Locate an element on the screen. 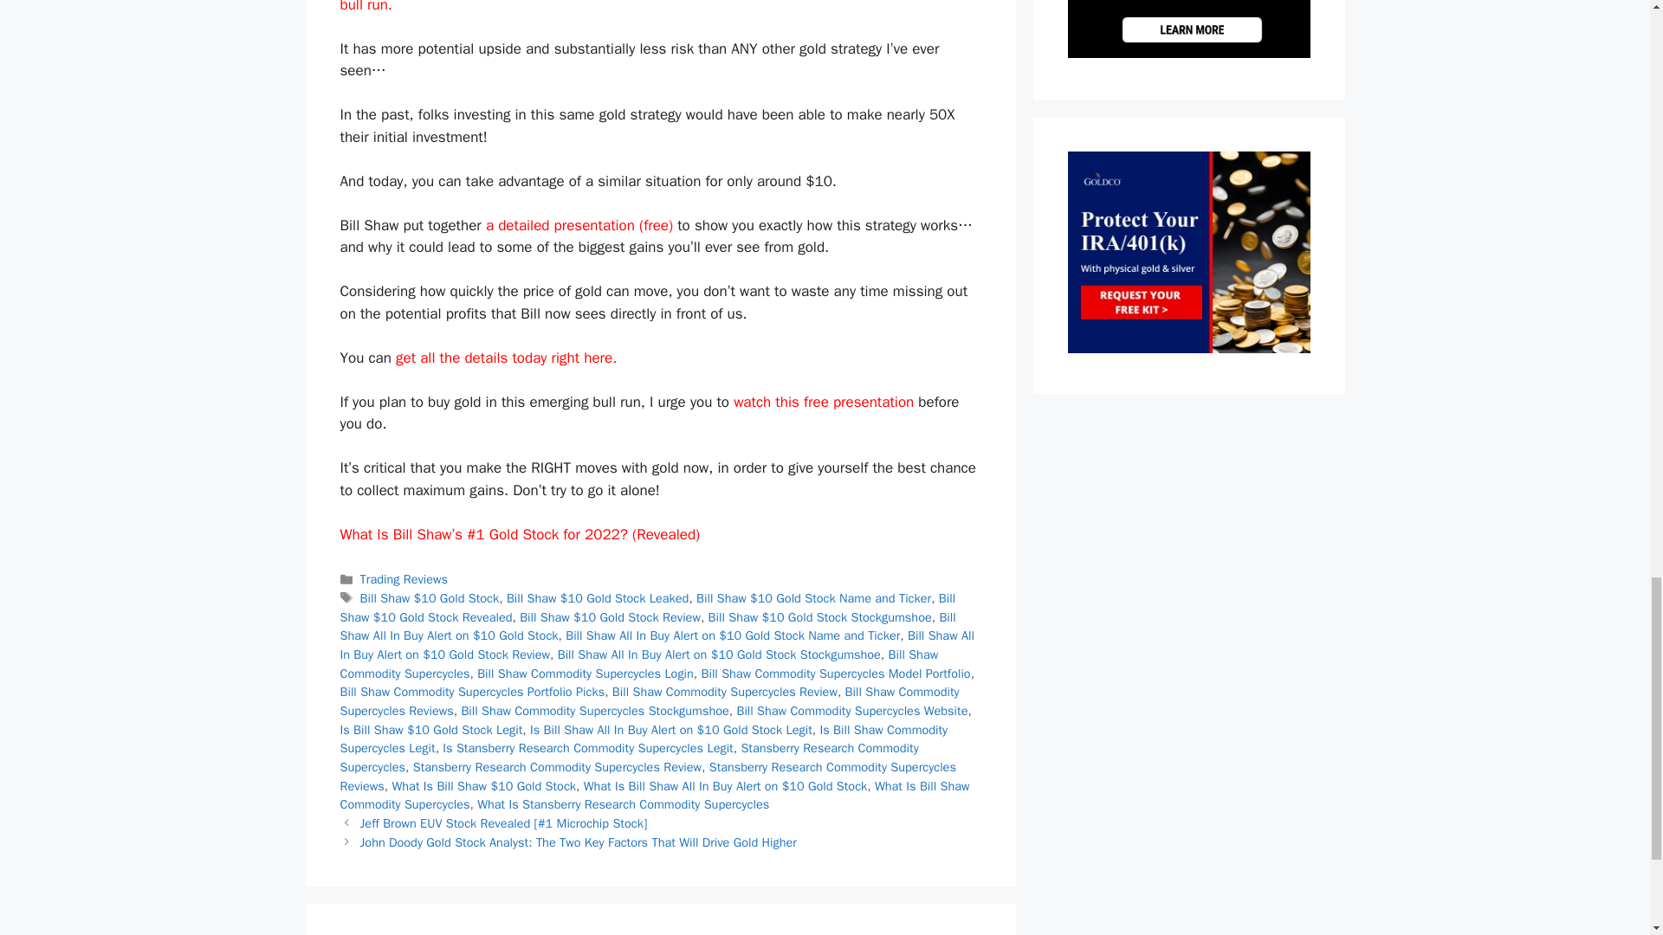 The image size is (1663, 935). Bill Shaw Commodity Supercycles Login is located at coordinates (586, 674).